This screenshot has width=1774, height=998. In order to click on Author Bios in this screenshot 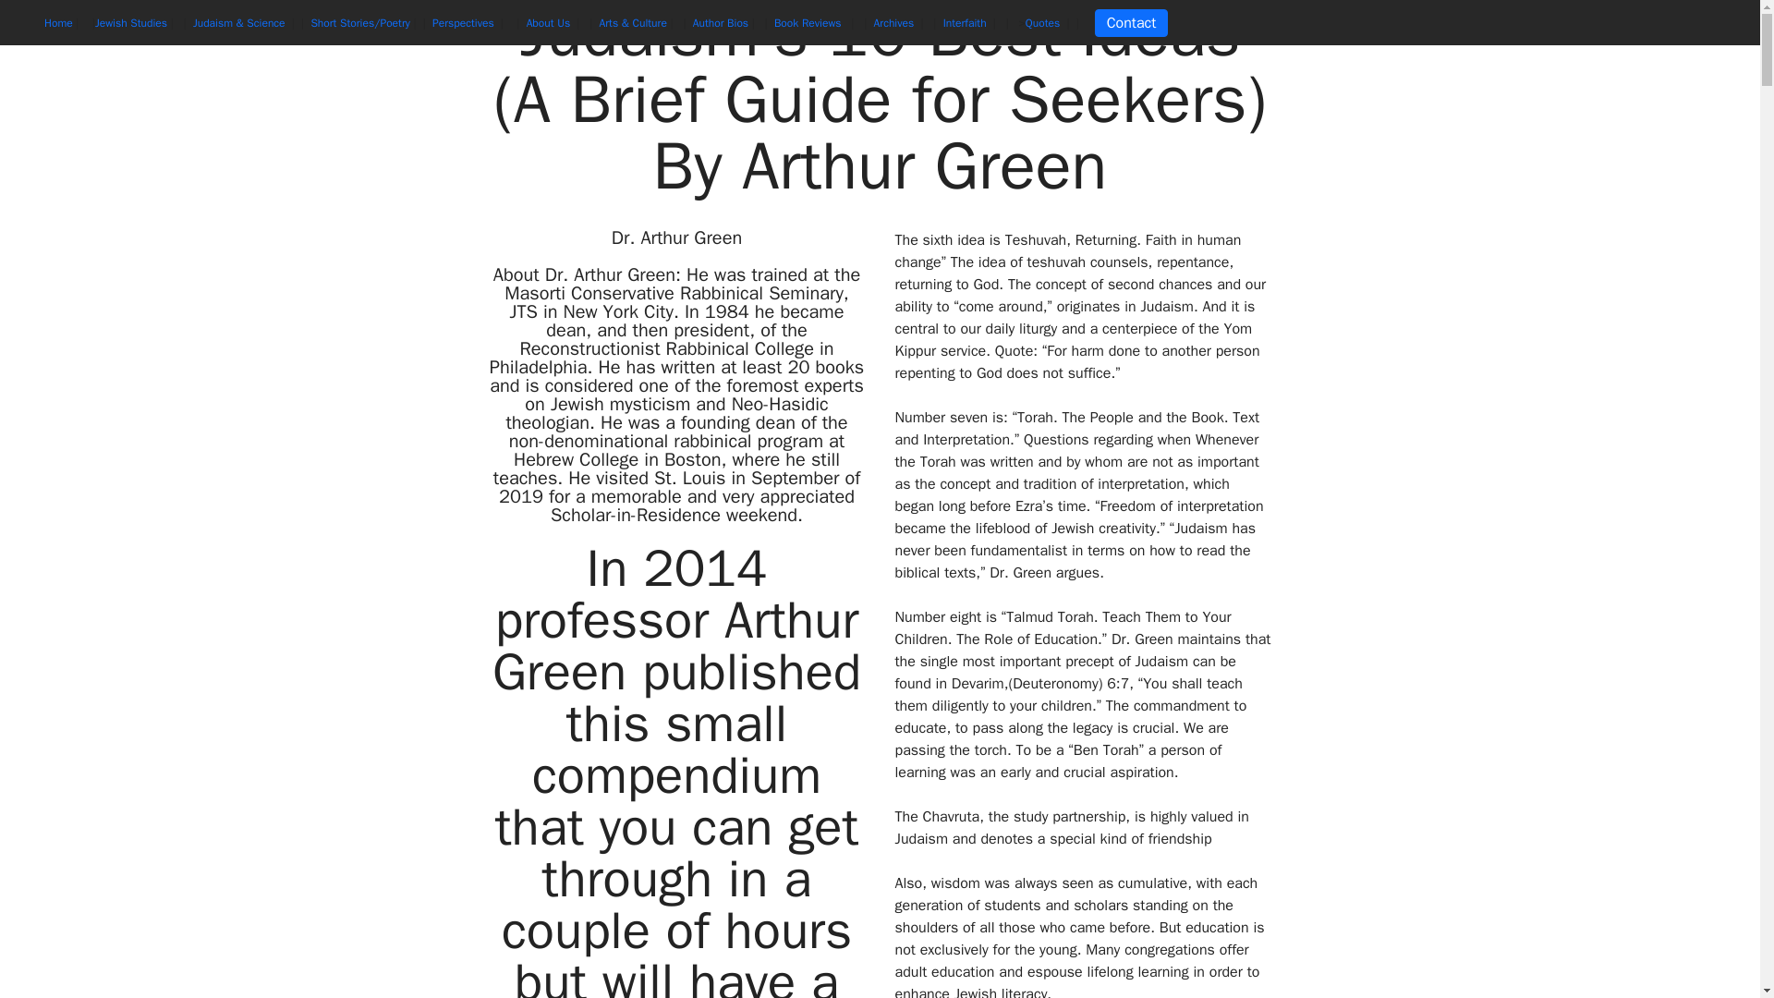, I will do `click(721, 23)`.